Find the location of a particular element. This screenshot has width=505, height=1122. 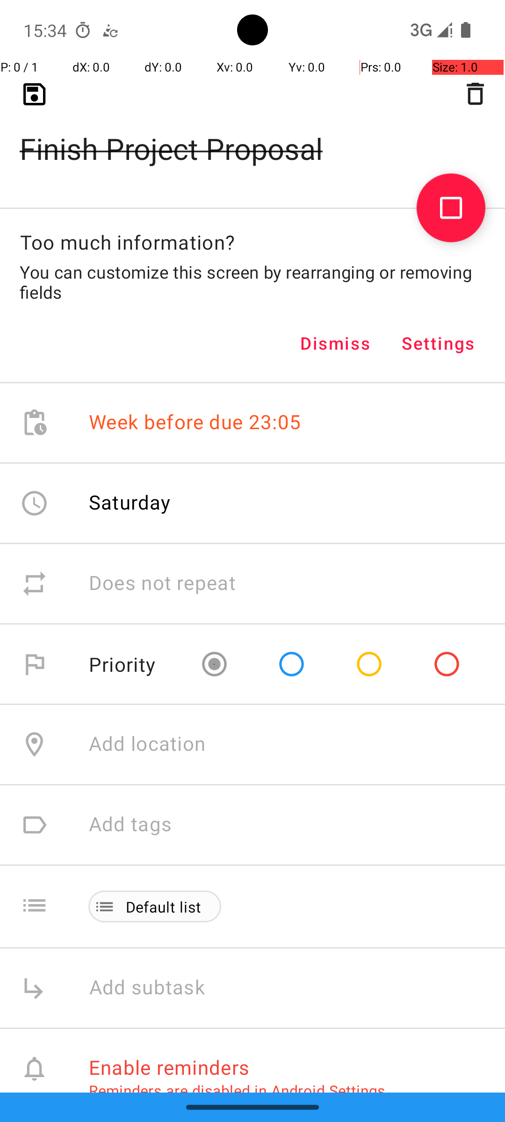

Saturday is located at coordinates (130, 502).